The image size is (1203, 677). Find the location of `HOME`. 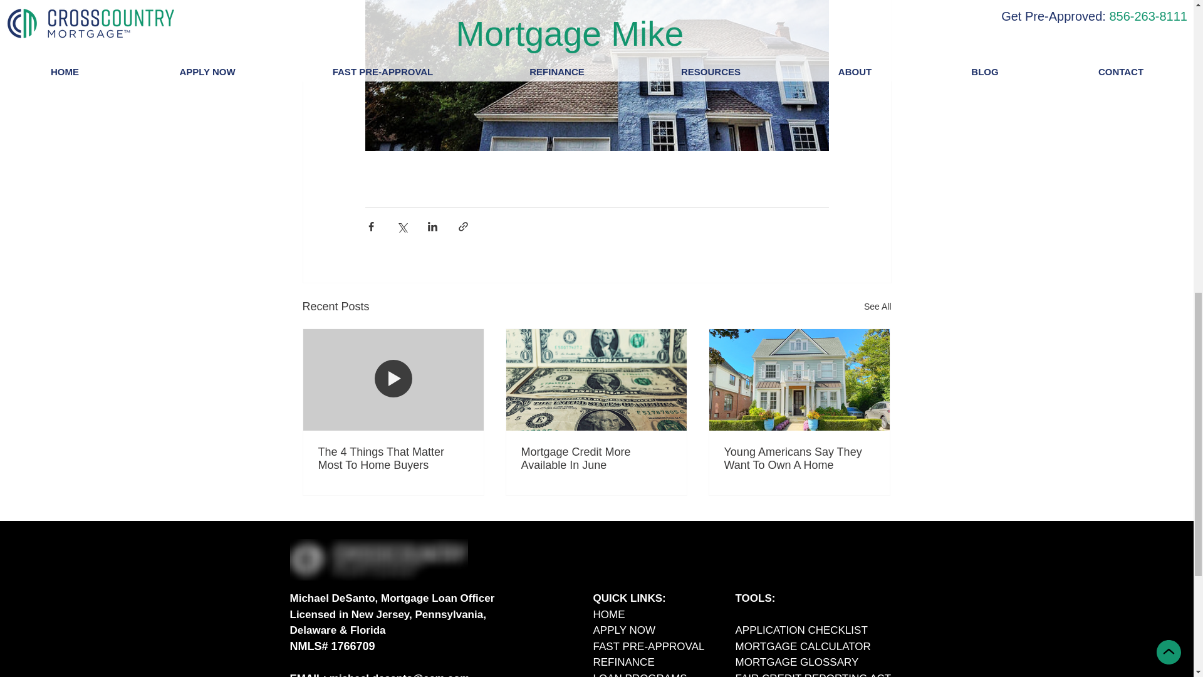

HOME is located at coordinates (608, 614).